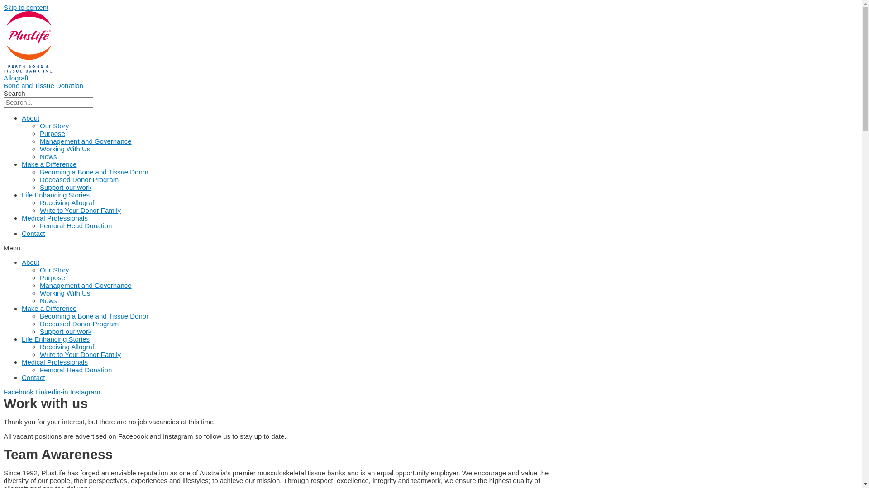  Describe the element at coordinates (16, 78) in the screenshot. I see `Allograft` at that location.